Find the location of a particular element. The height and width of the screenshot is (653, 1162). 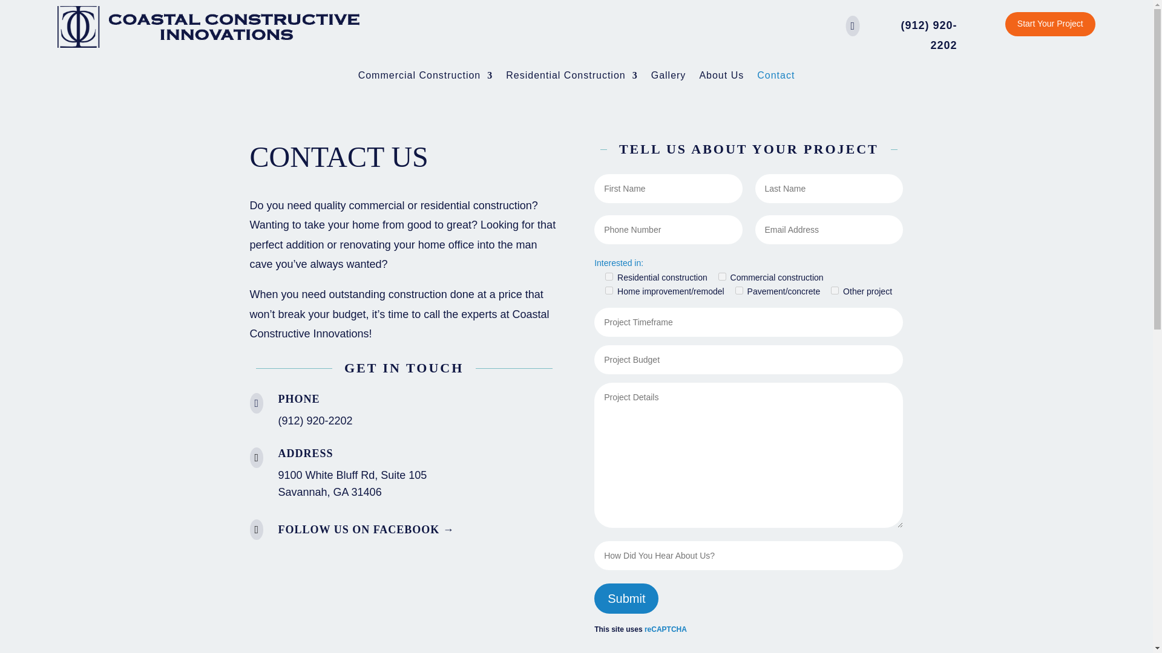

Commercial construction is located at coordinates (722, 277).